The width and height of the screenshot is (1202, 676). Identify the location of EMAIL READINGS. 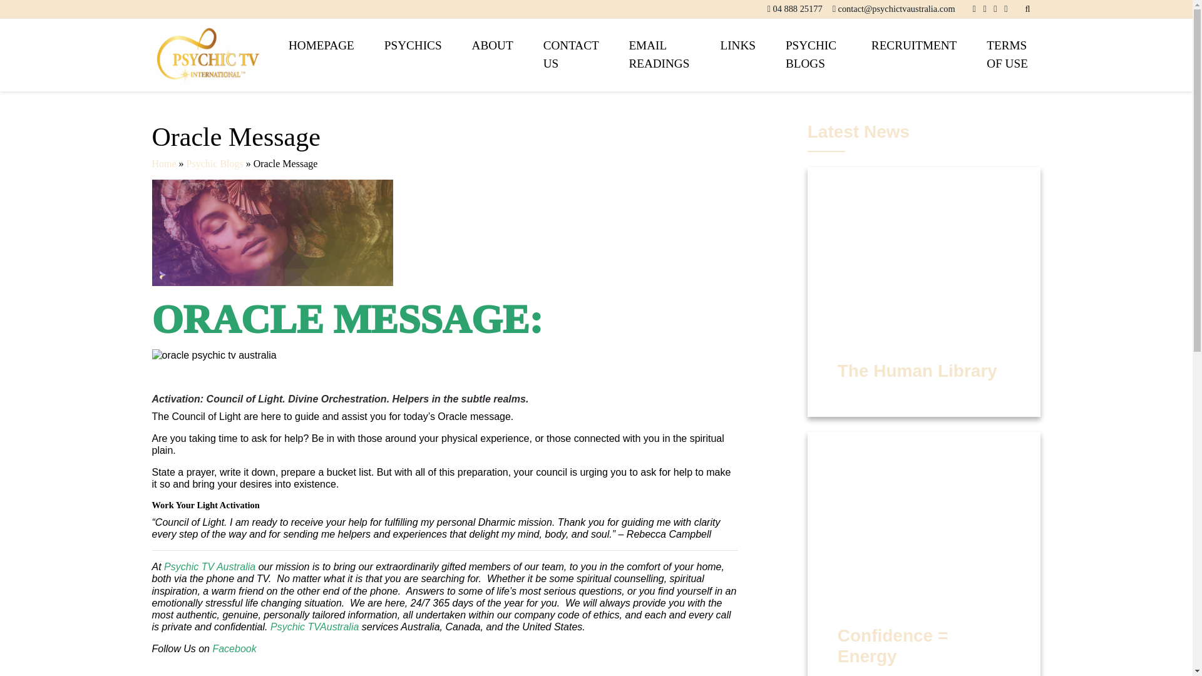
(659, 55).